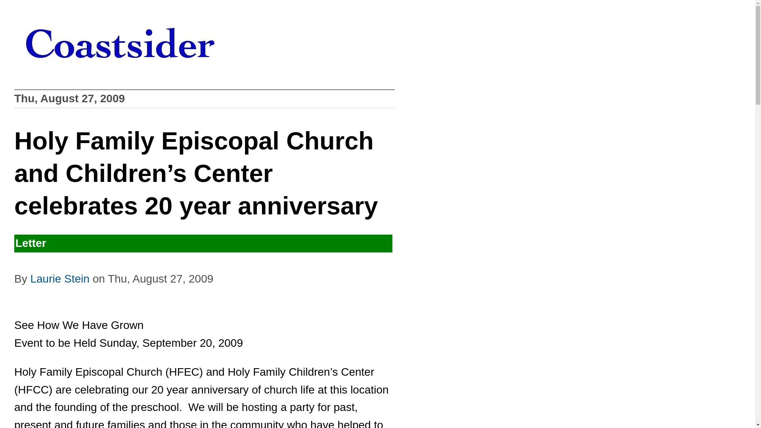 The image size is (761, 428). Describe the element at coordinates (59, 279) in the screenshot. I see `Laurie Stein` at that location.